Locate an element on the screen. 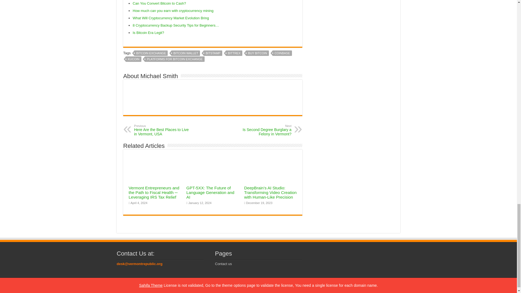  BITCOIN EXCHANGE is located at coordinates (151, 53).